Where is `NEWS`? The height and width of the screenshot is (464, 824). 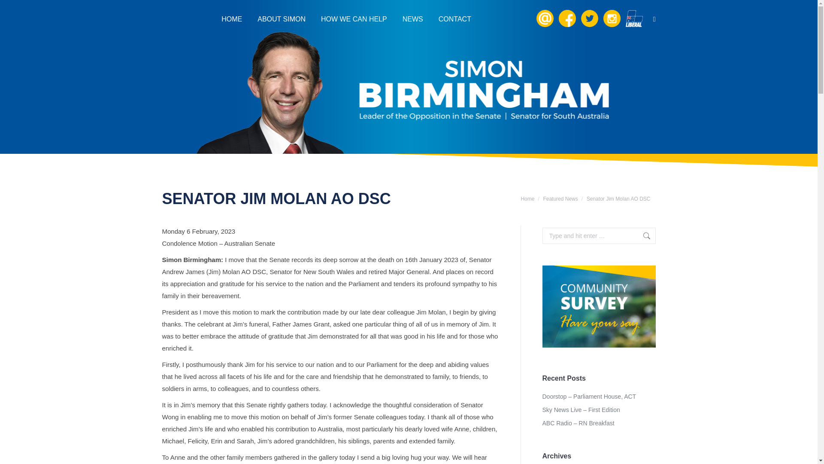
NEWS is located at coordinates (413, 19).